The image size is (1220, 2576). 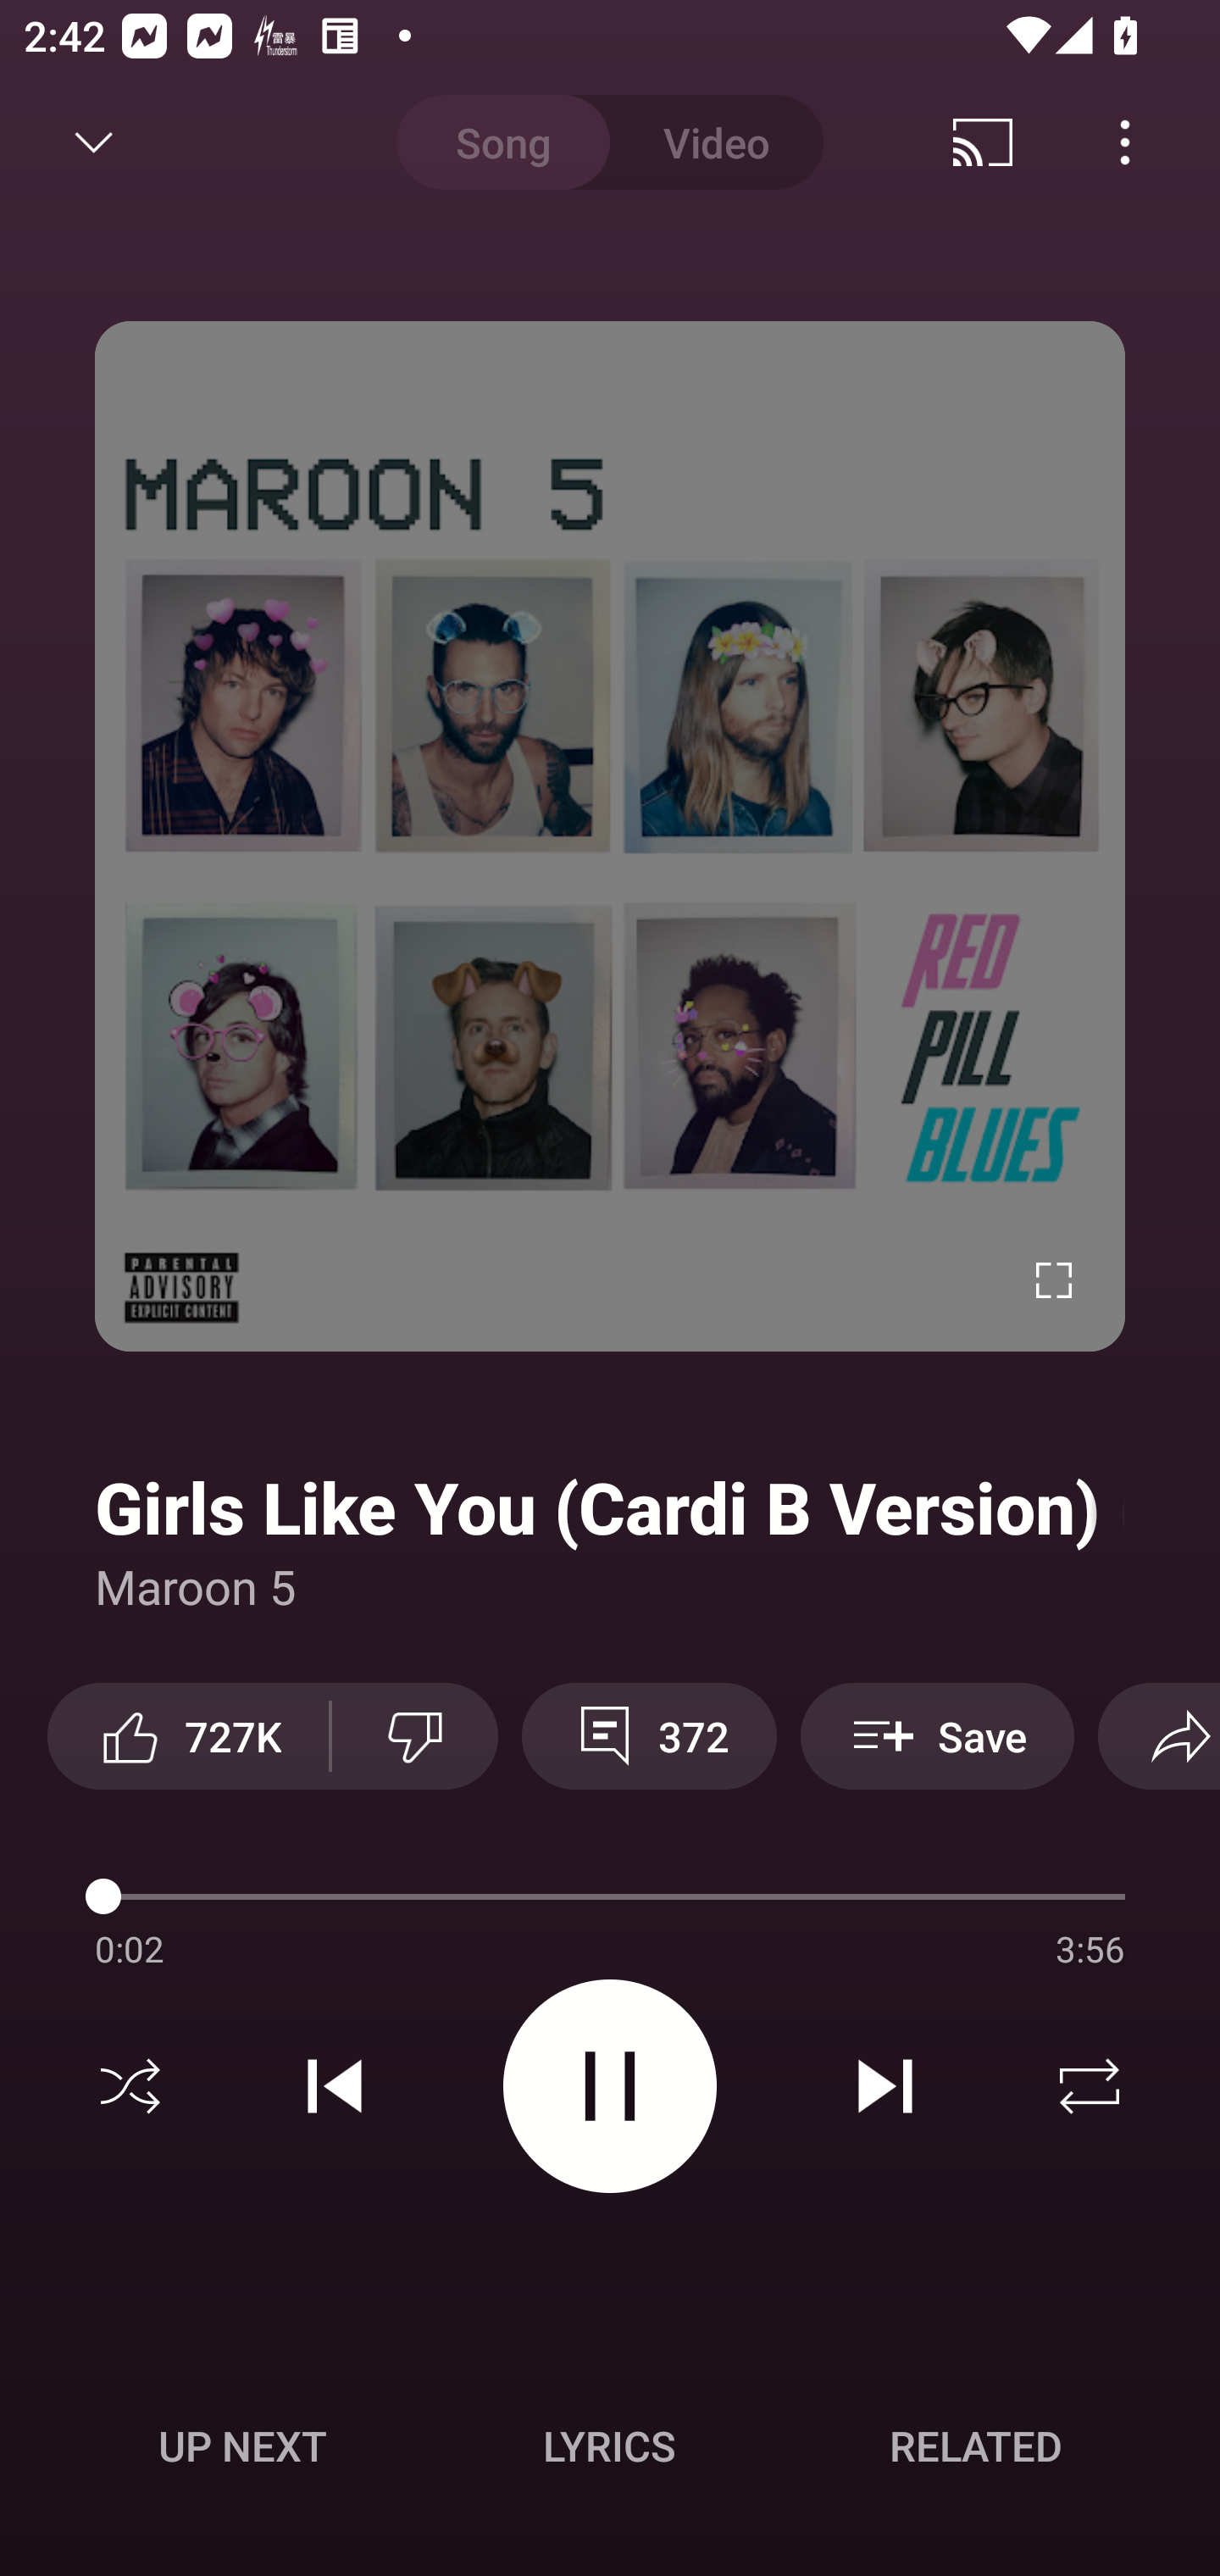 What do you see at coordinates (609, 2446) in the screenshot?
I see `Lyrics LYRICS` at bounding box center [609, 2446].